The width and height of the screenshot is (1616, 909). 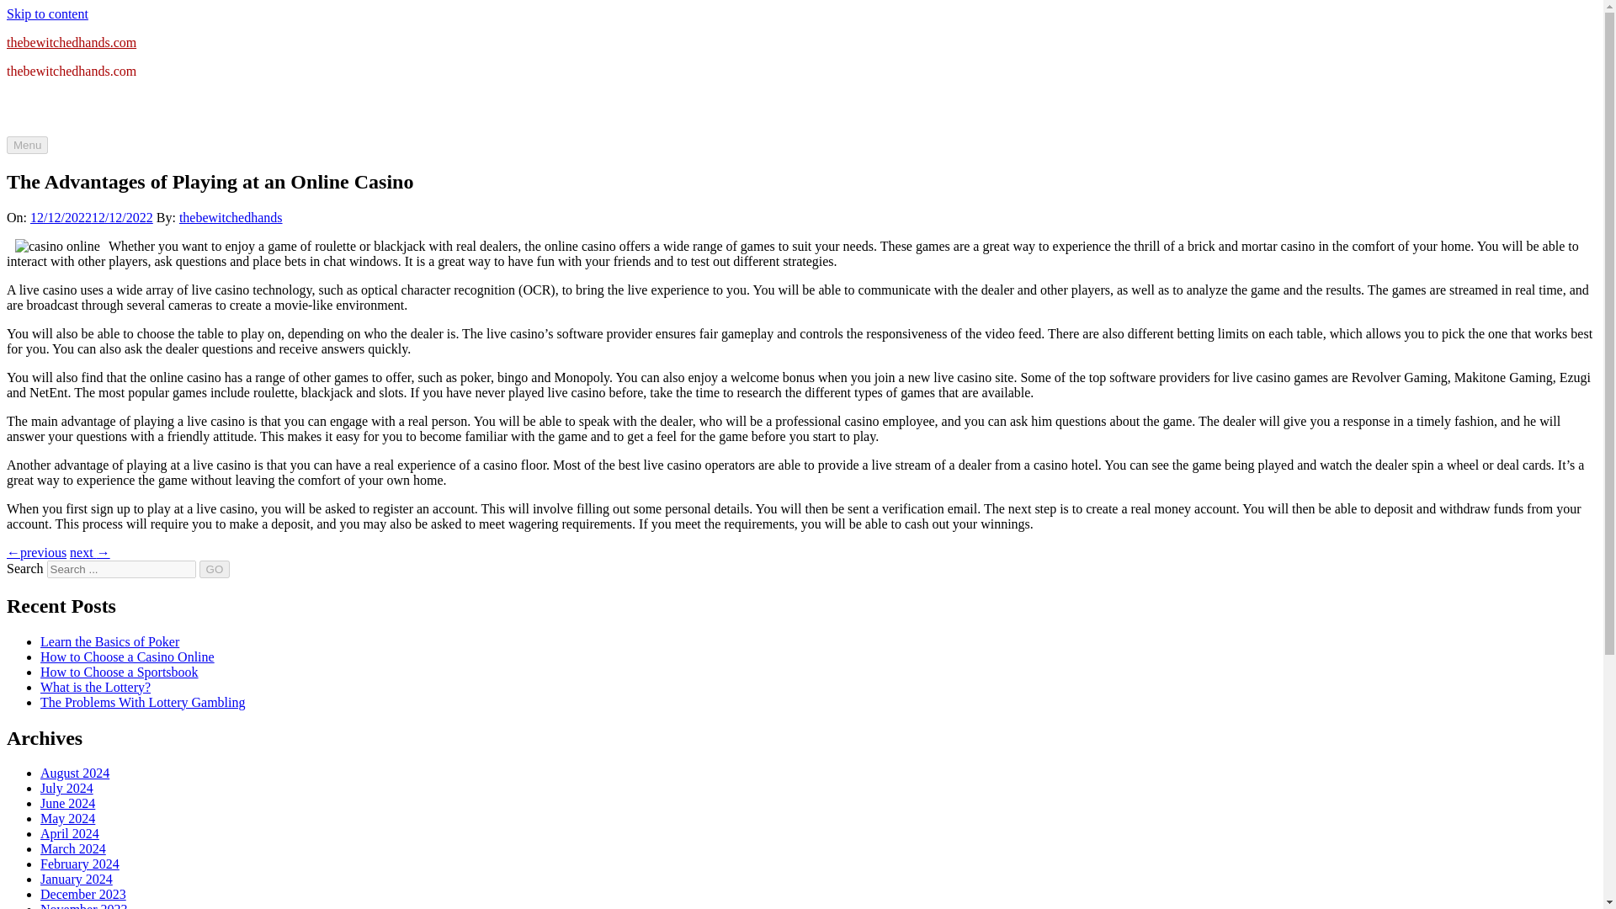 What do you see at coordinates (67, 788) in the screenshot?
I see `July 2024` at bounding box center [67, 788].